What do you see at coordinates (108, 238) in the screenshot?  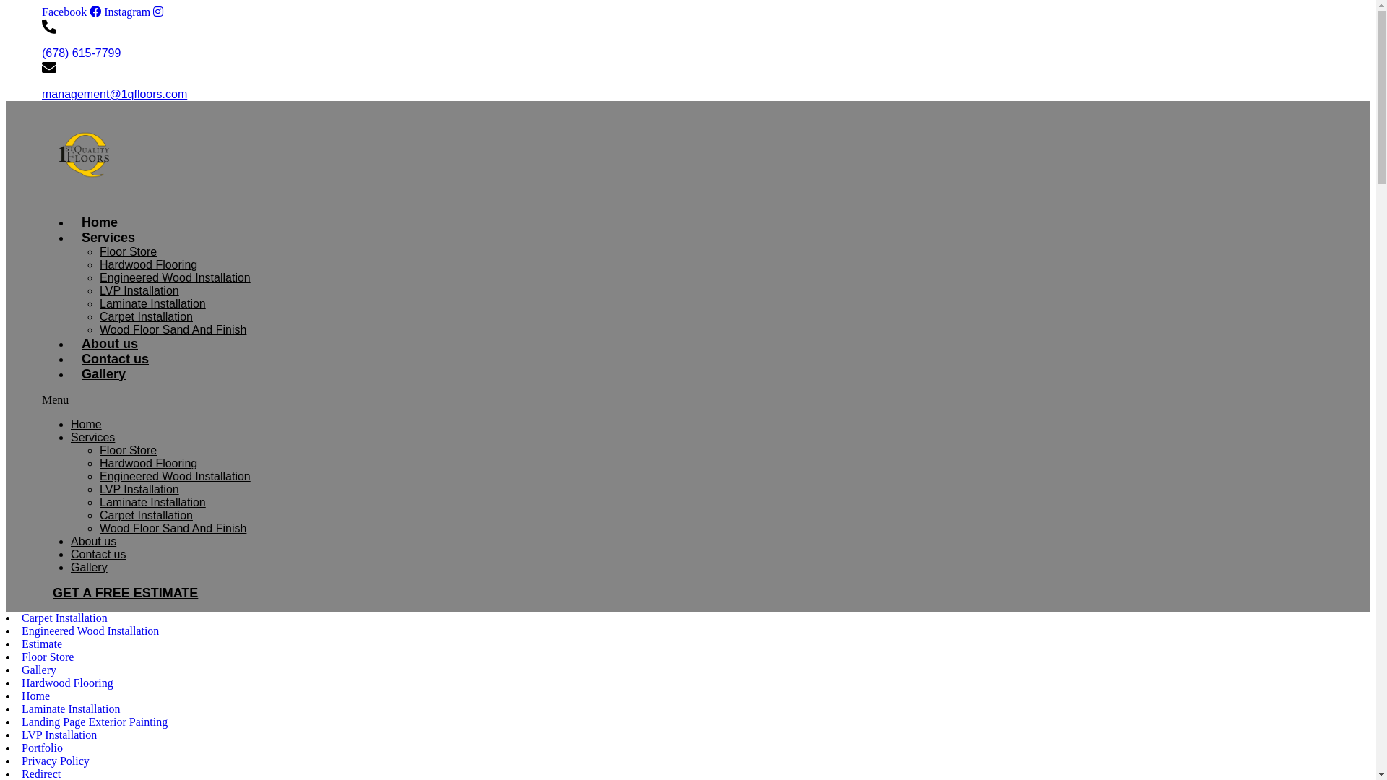 I see `Services` at bounding box center [108, 238].